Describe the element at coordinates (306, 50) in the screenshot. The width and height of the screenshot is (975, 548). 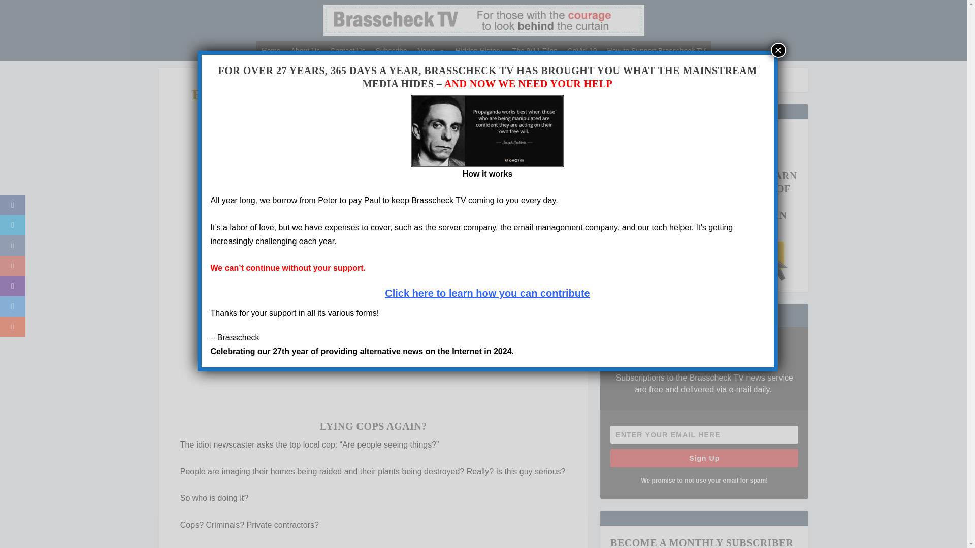
I see `About Us` at that location.